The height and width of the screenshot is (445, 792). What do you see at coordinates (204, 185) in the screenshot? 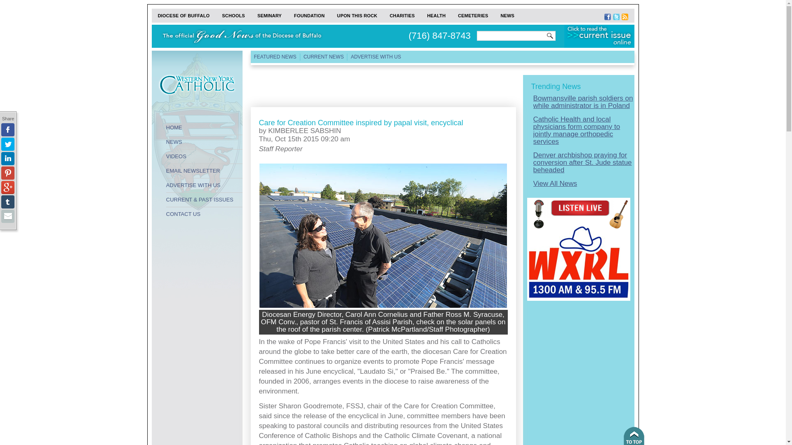
I see `ADVERTISE WITH US` at bounding box center [204, 185].